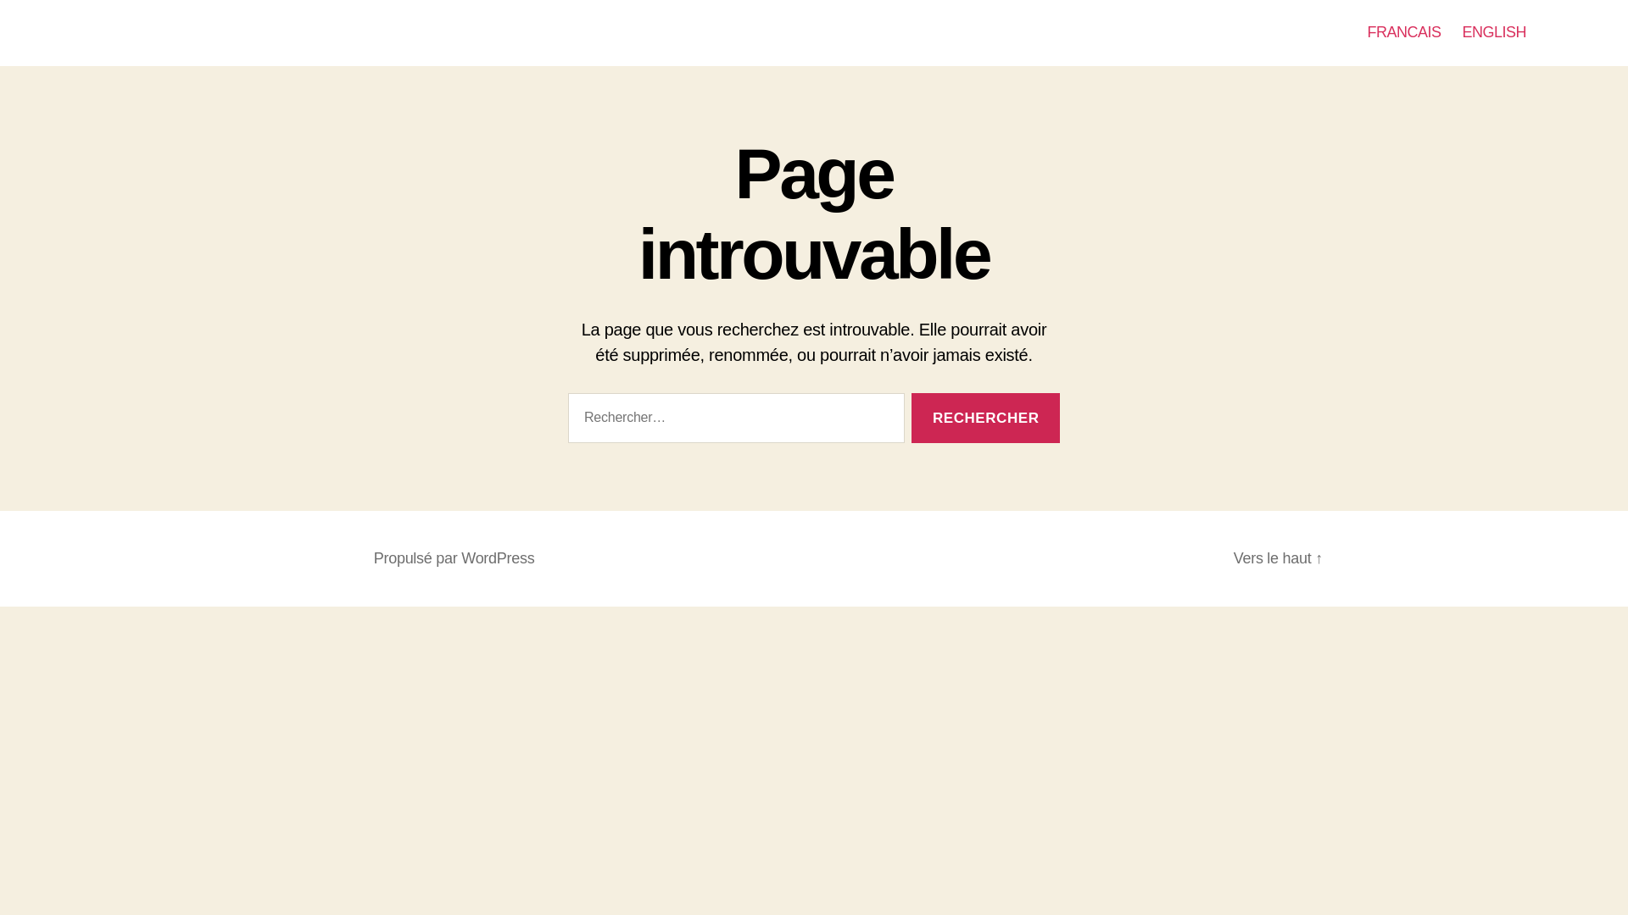  Describe the element at coordinates (985, 418) in the screenshot. I see `Rechercher` at that location.